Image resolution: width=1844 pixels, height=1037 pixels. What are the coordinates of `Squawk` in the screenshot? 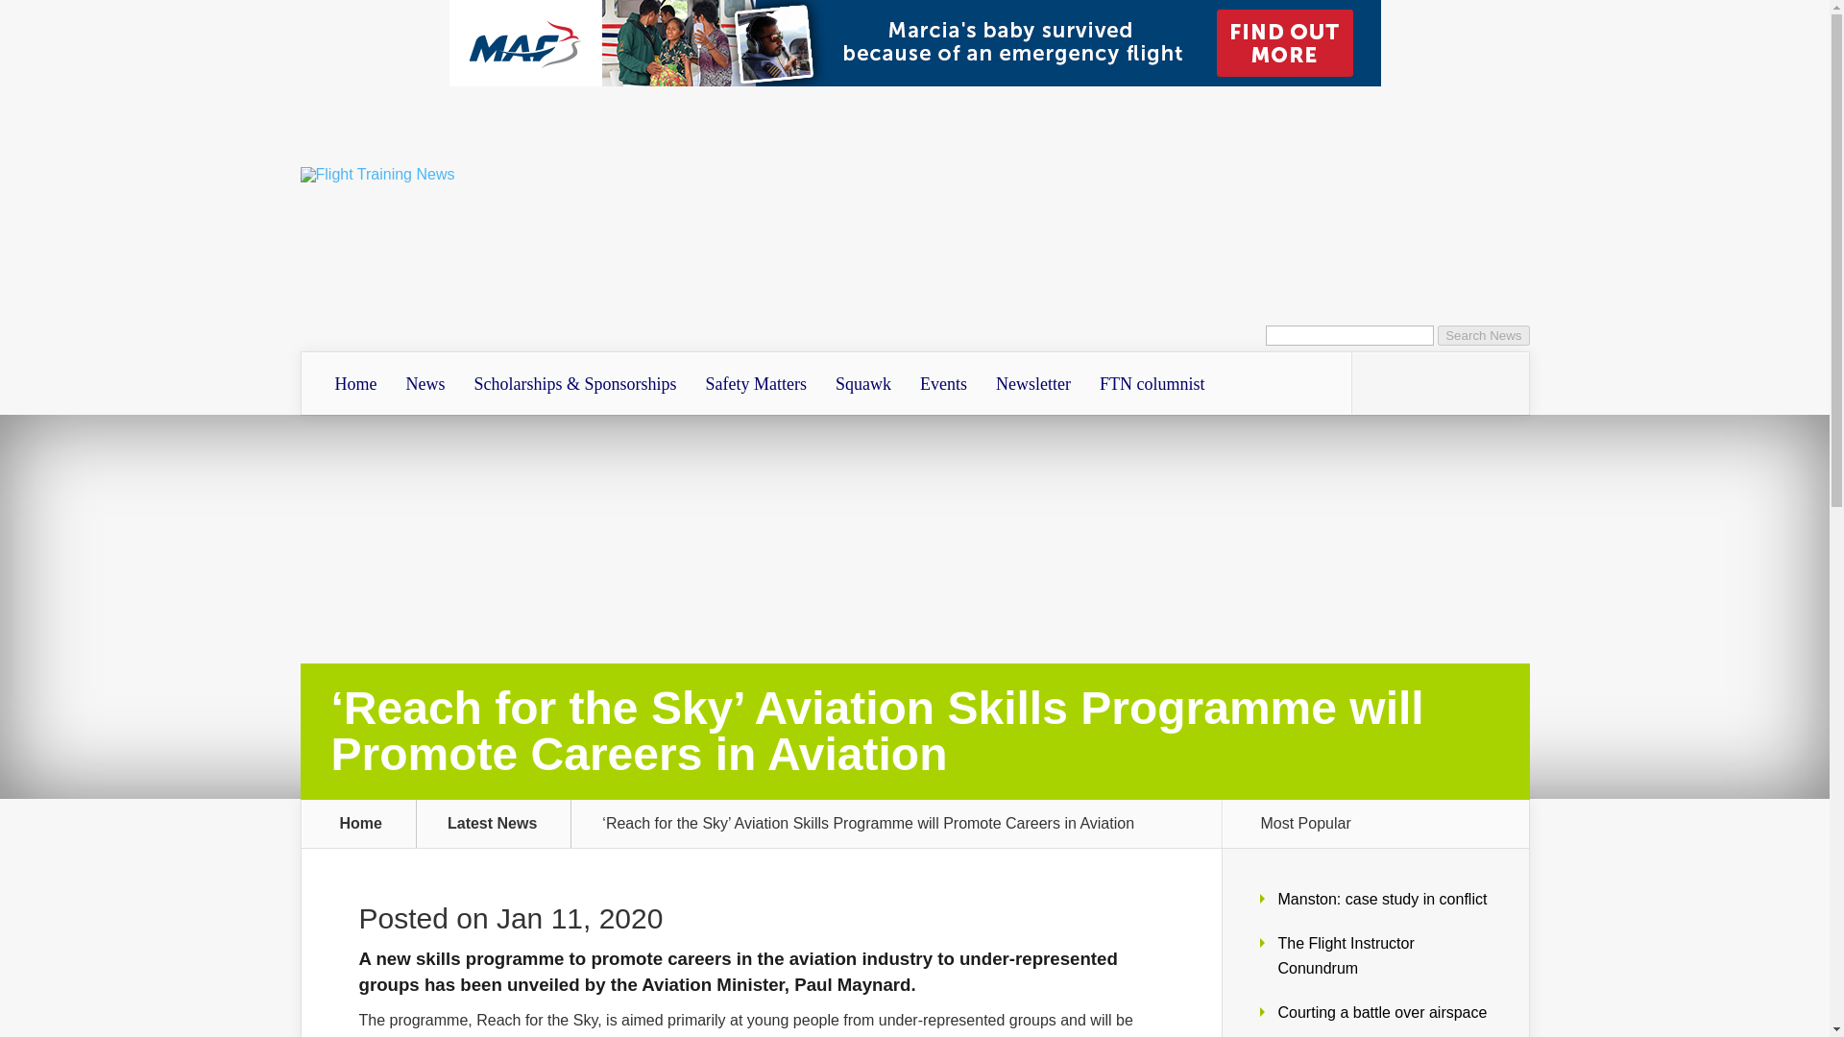 It's located at (862, 384).